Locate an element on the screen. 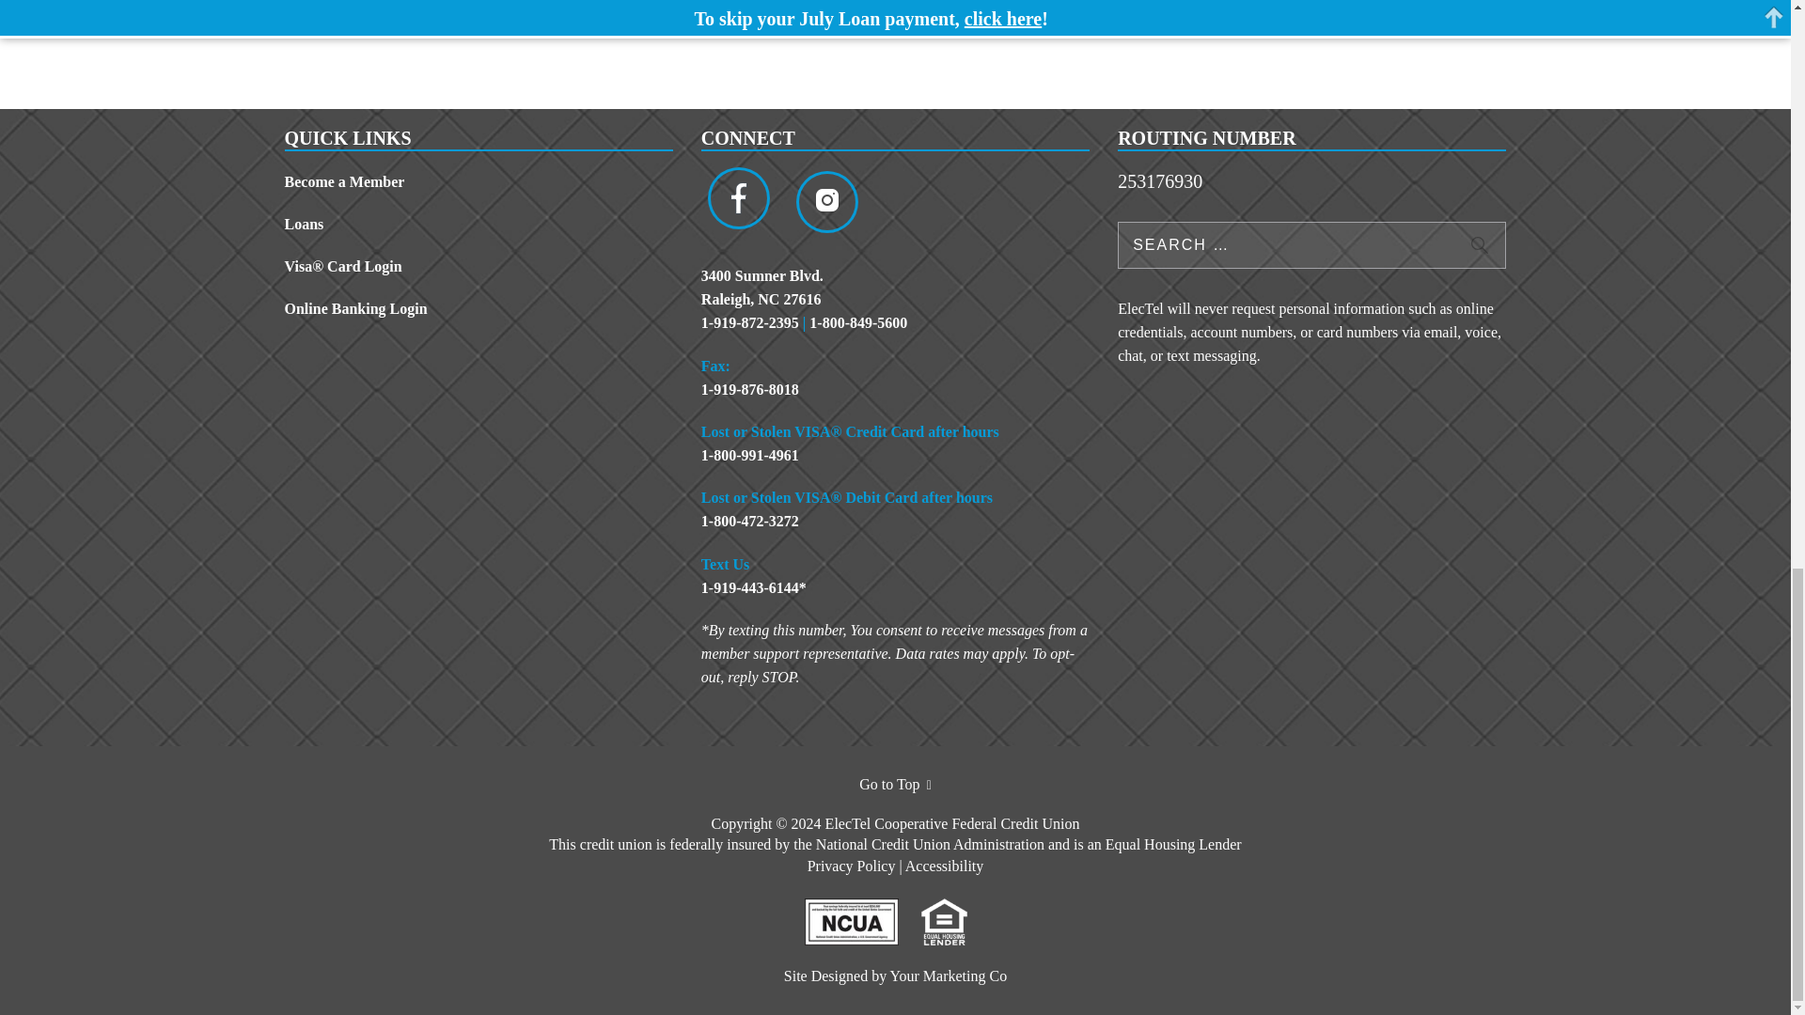  Search is located at coordinates (1480, 244).